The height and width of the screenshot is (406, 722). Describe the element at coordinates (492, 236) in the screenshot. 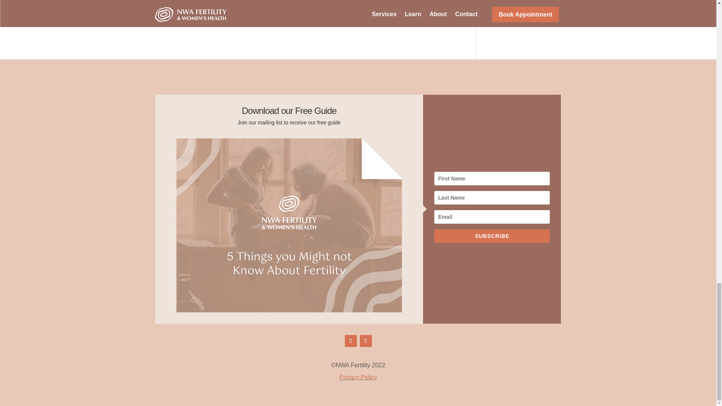

I see `SUBSCRIBE` at that location.